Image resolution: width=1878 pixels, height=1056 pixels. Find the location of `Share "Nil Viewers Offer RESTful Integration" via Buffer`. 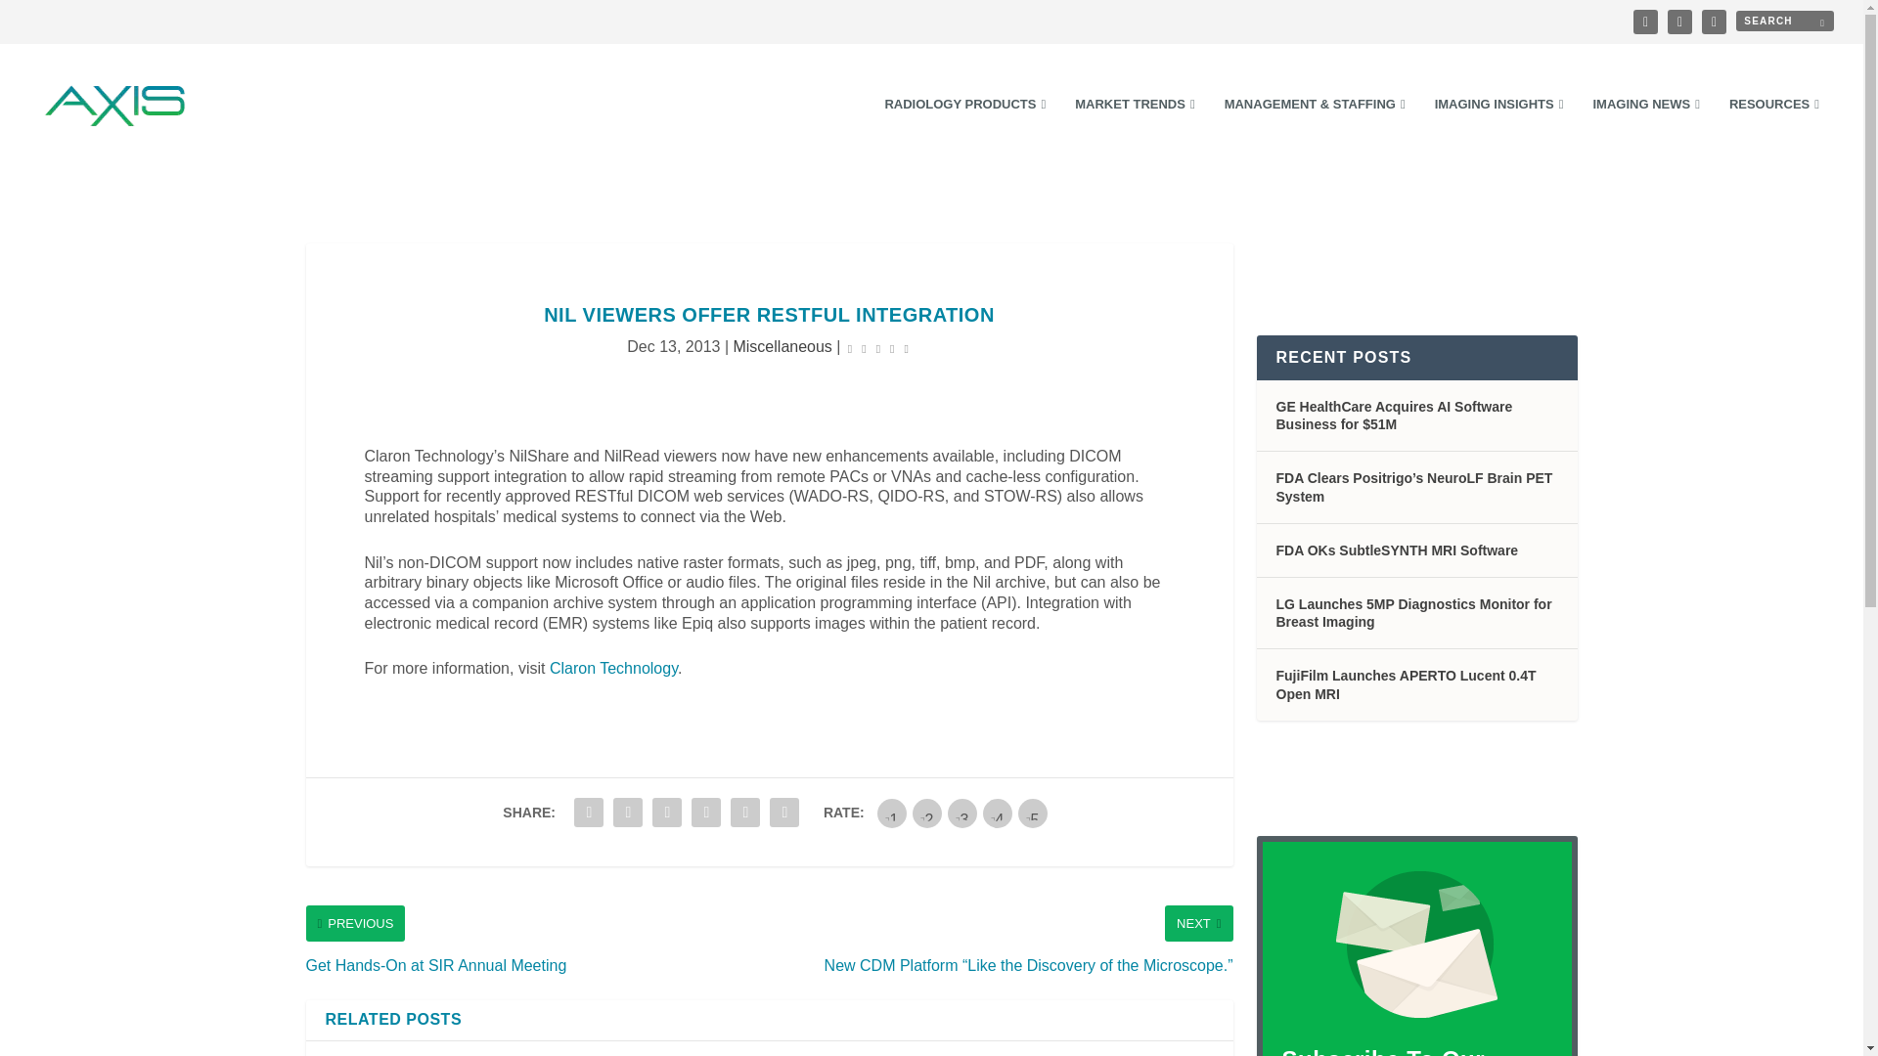

Share "Nil Viewers Offer RESTful Integration" via Buffer is located at coordinates (706, 813).